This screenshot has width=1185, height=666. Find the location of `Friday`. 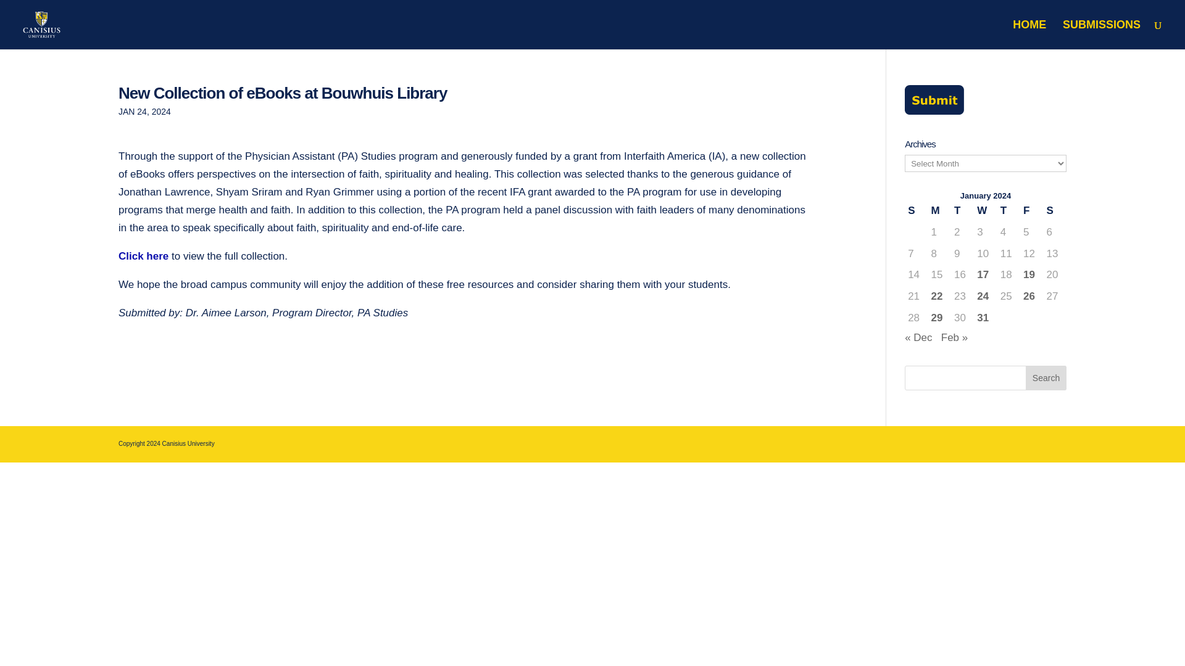

Friday is located at coordinates (1031, 211).